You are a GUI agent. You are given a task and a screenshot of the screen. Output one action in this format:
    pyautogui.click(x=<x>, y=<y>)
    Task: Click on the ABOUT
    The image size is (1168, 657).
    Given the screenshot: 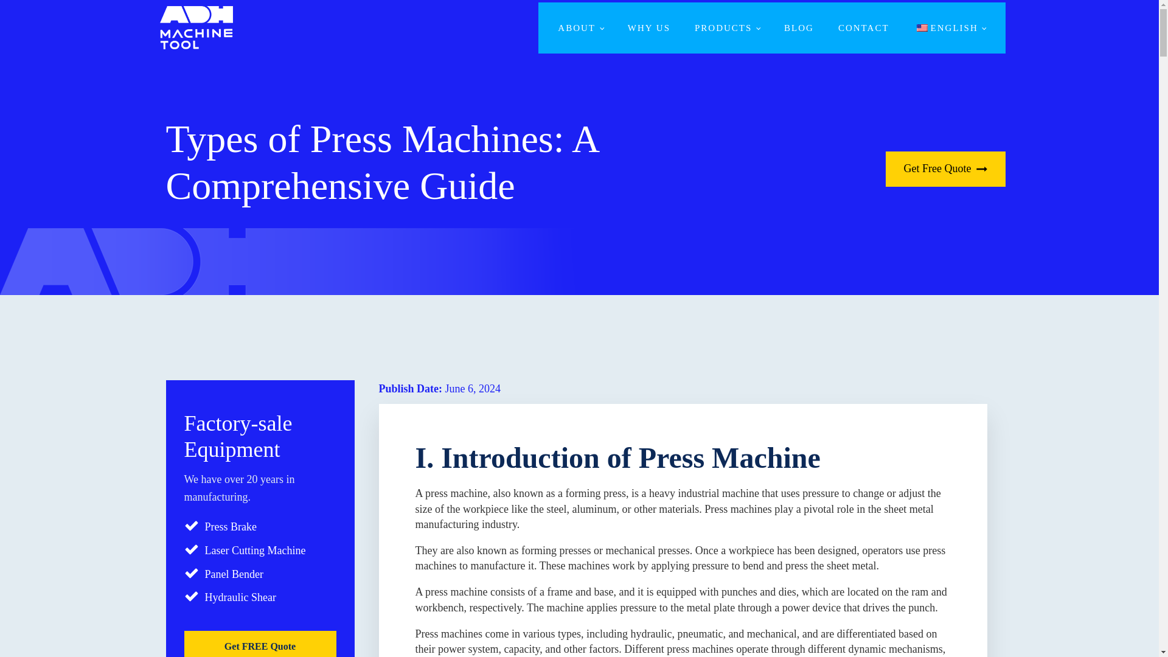 What is the action you would take?
    pyautogui.click(x=580, y=28)
    